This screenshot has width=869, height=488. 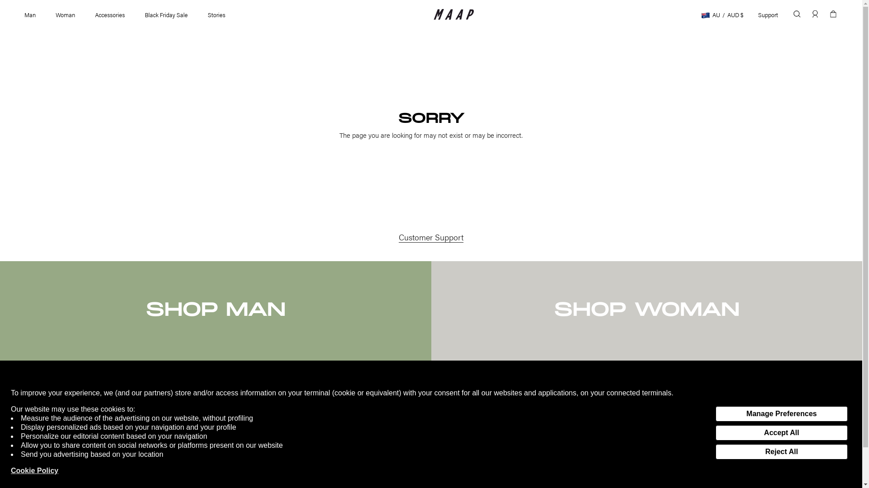 I want to click on Accept All, so click(x=782, y=433).